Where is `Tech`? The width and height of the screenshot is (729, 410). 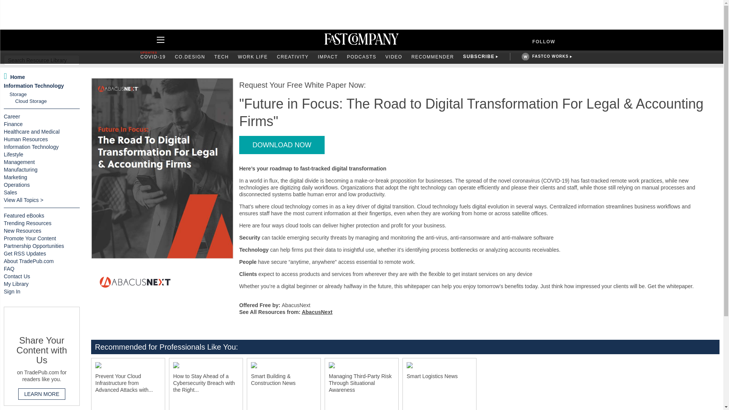
Tech is located at coordinates (221, 57).